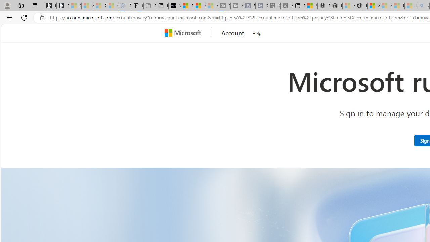 This screenshot has height=242, width=430. Describe the element at coordinates (286, 6) in the screenshot. I see `X - Sleeping` at that location.